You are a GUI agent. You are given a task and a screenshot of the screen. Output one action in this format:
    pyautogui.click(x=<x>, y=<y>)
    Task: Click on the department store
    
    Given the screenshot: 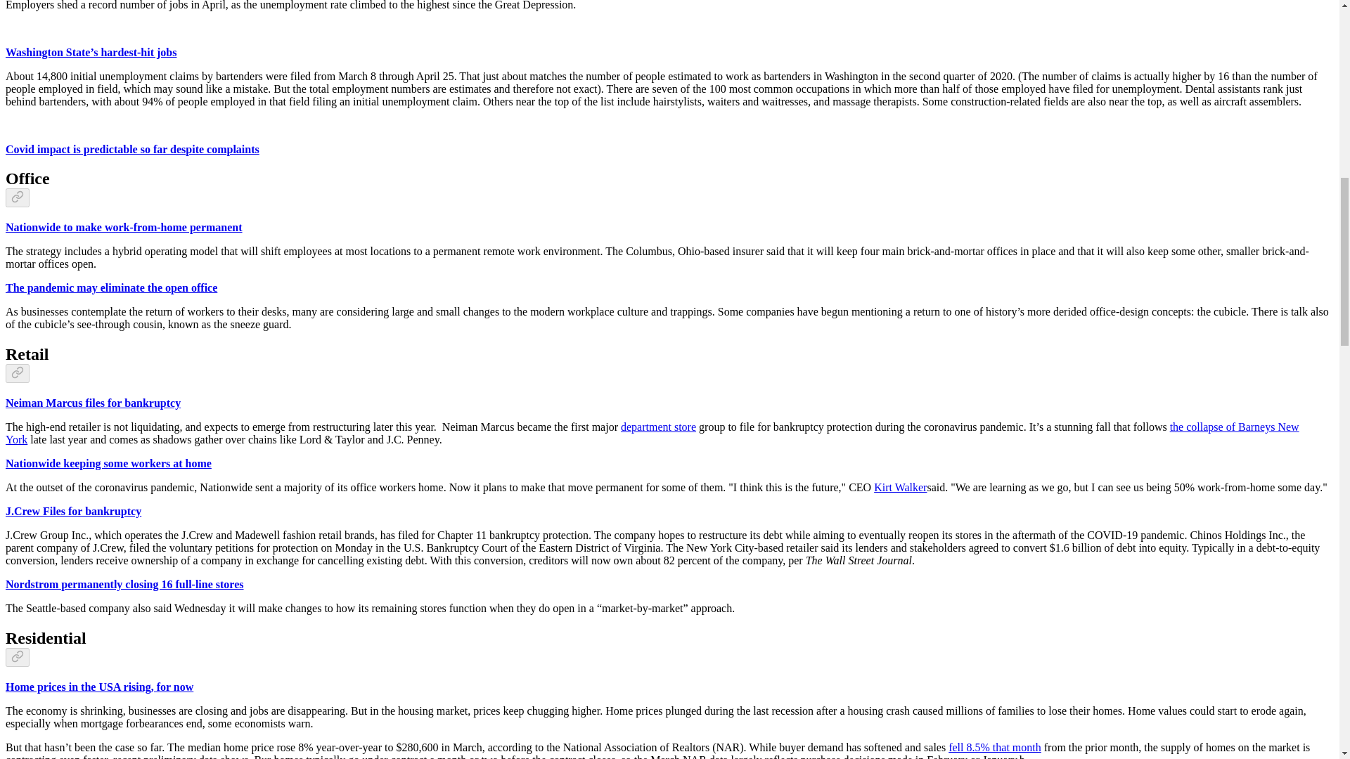 What is the action you would take?
    pyautogui.click(x=658, y=427)
    